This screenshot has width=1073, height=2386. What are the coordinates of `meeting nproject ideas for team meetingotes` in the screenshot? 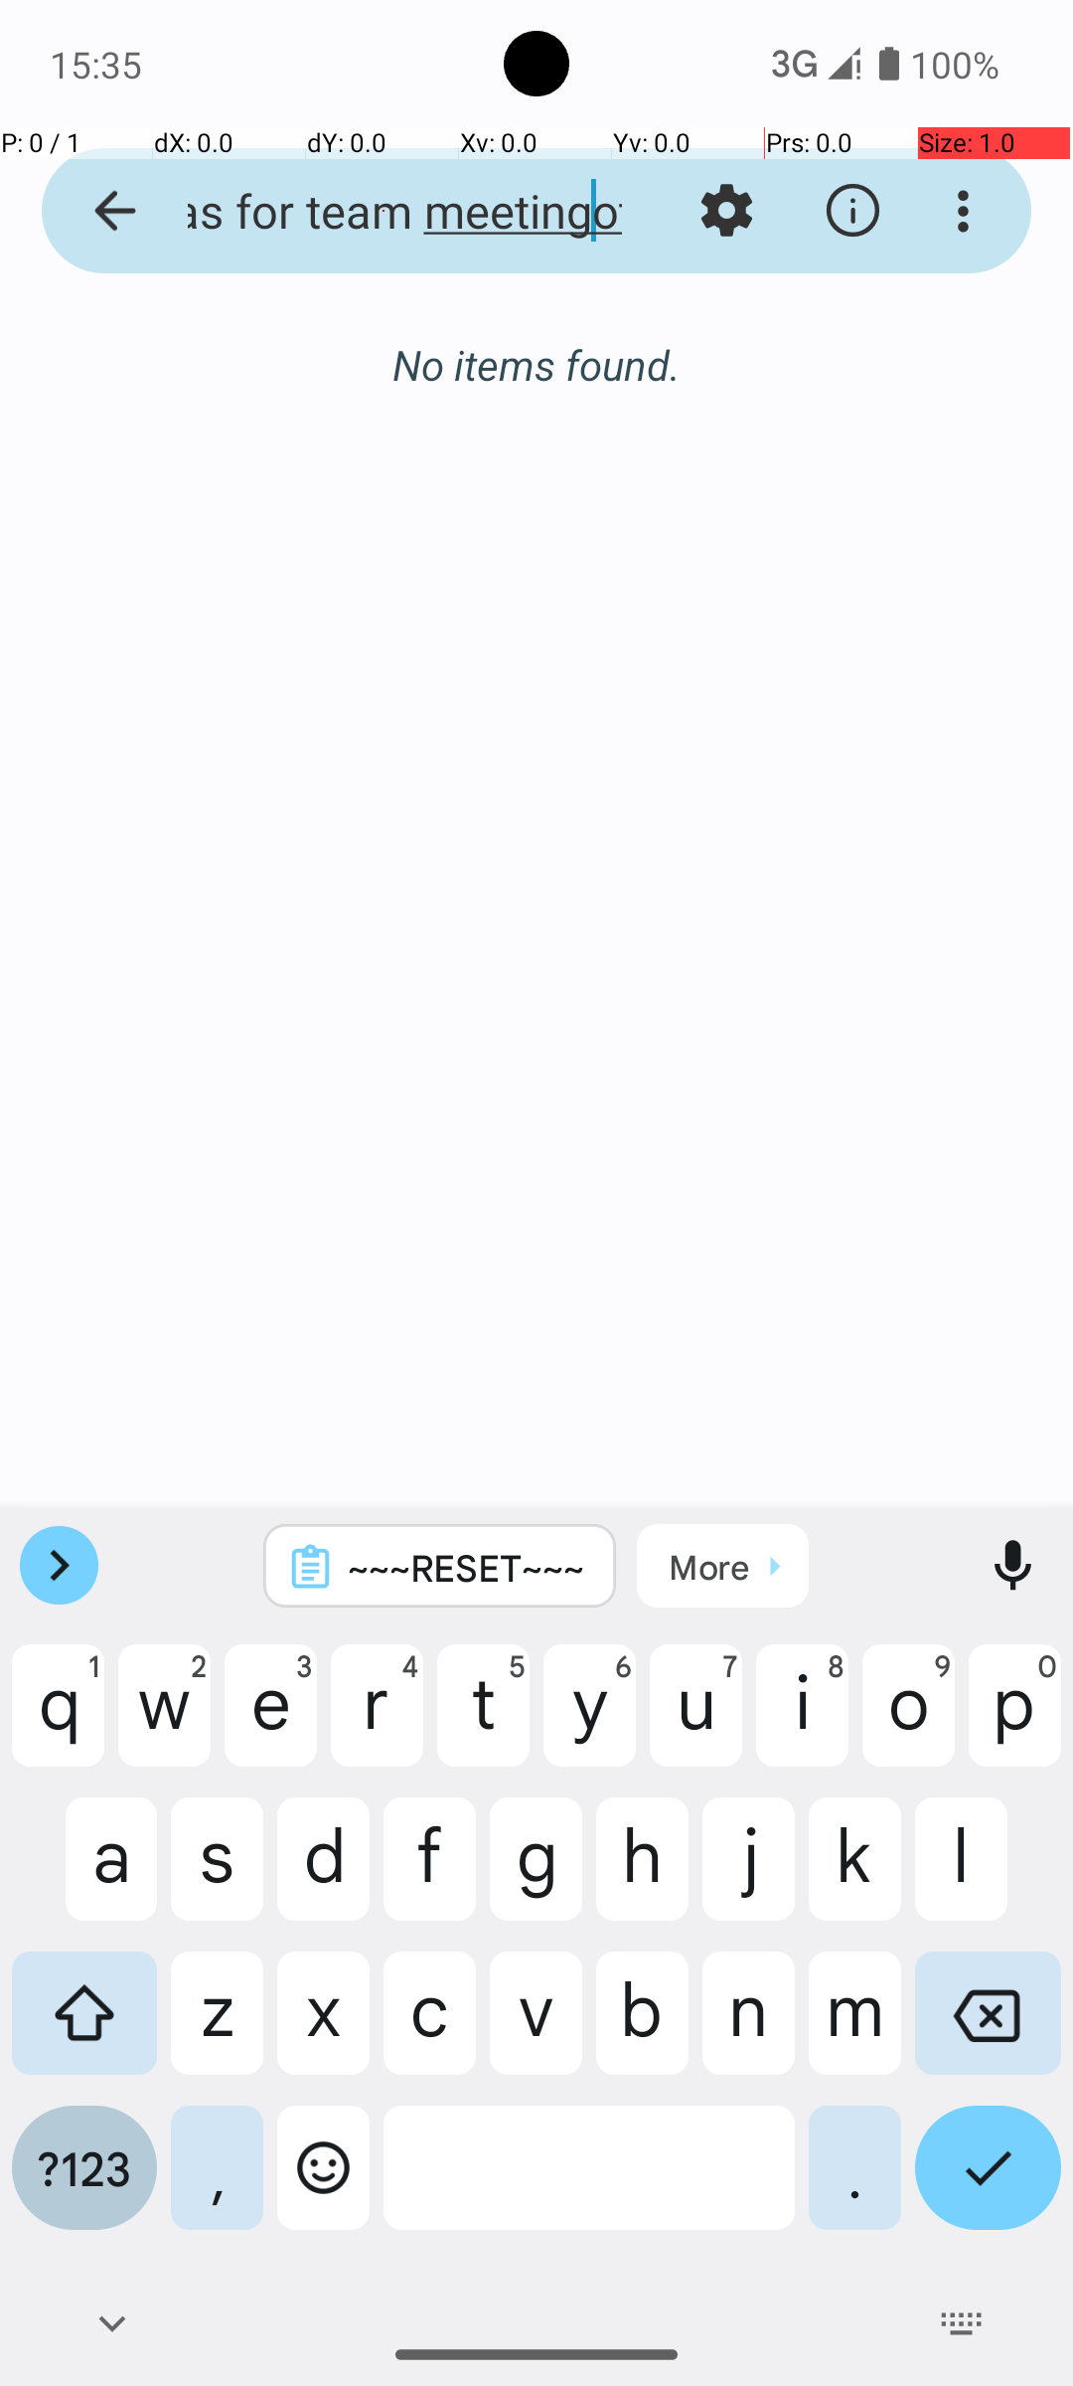 It's located at (383, 211).